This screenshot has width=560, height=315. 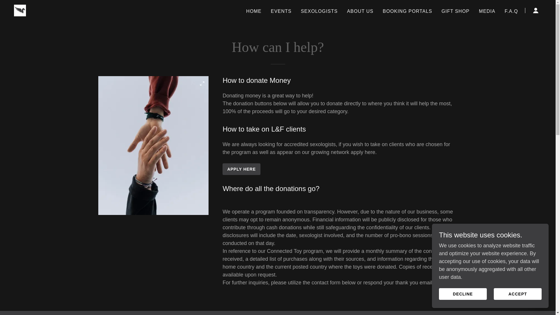 I want to click on EVENTS, so click(x=281, y=11).